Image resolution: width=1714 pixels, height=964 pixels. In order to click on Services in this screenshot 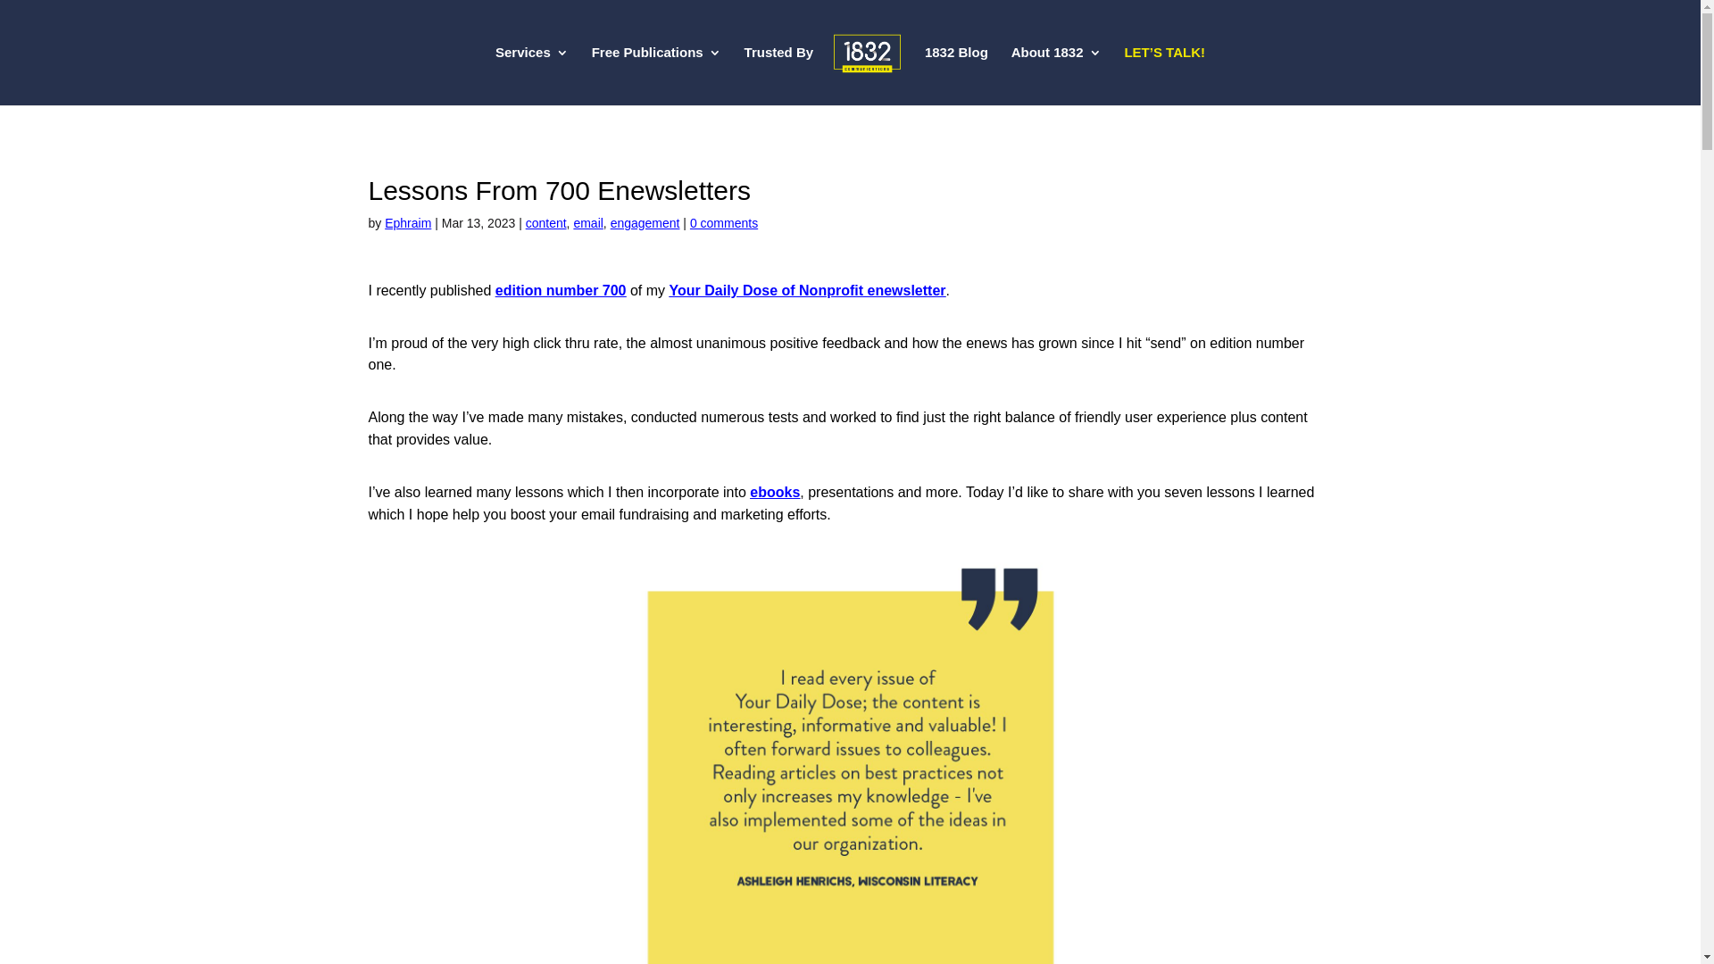, I will do `click(532, 76)`.